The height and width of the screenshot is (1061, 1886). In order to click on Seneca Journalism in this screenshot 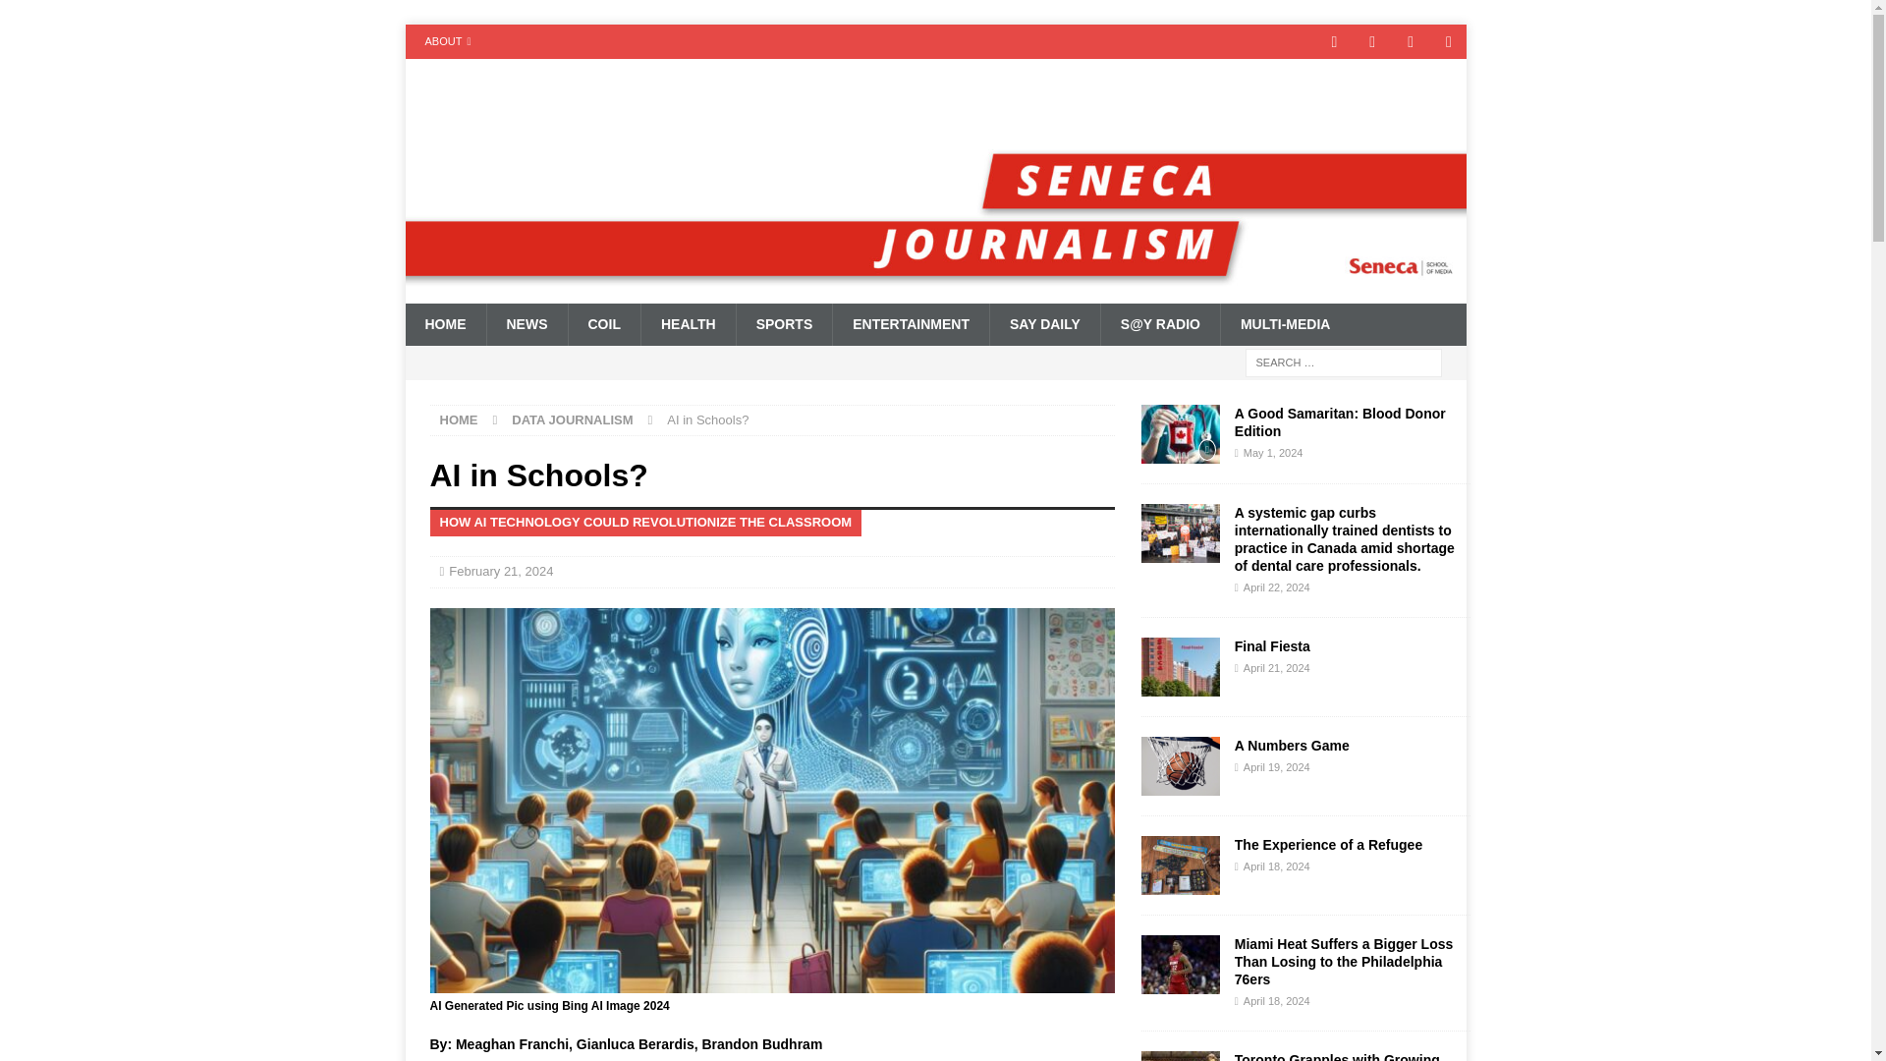, I will do `click(935, 293)`.